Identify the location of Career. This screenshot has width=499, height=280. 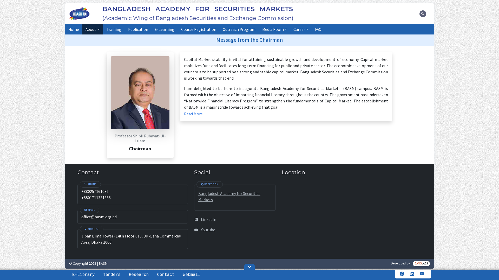
(301, 30).